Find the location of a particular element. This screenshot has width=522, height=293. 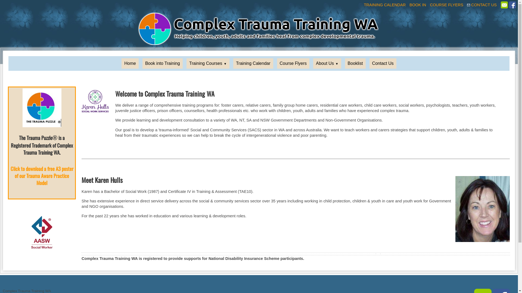

Home is located at coordinates (130, 63).